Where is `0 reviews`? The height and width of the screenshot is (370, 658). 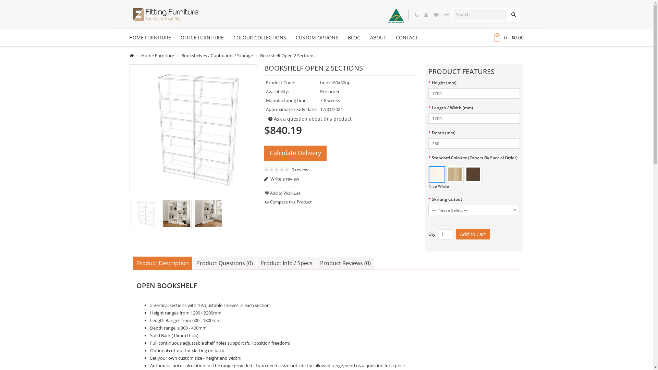 0 reviews is located at coordinates (300, 170).